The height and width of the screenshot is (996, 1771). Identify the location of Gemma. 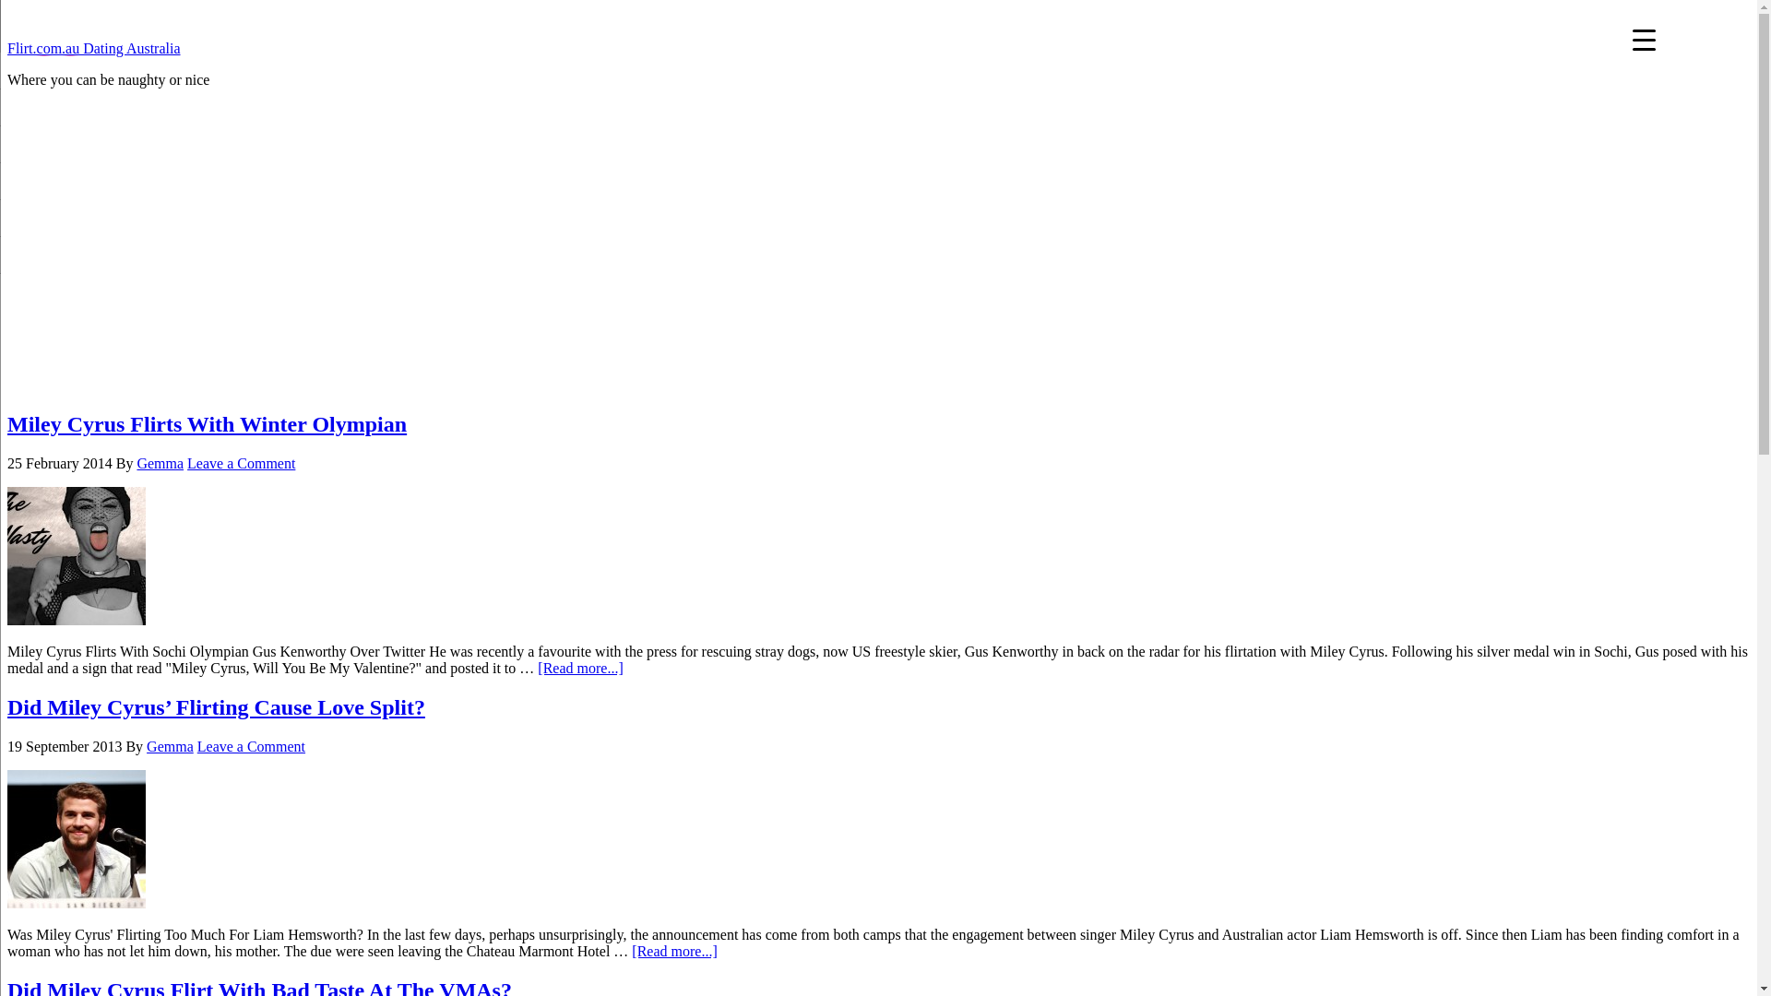
(170, 747).